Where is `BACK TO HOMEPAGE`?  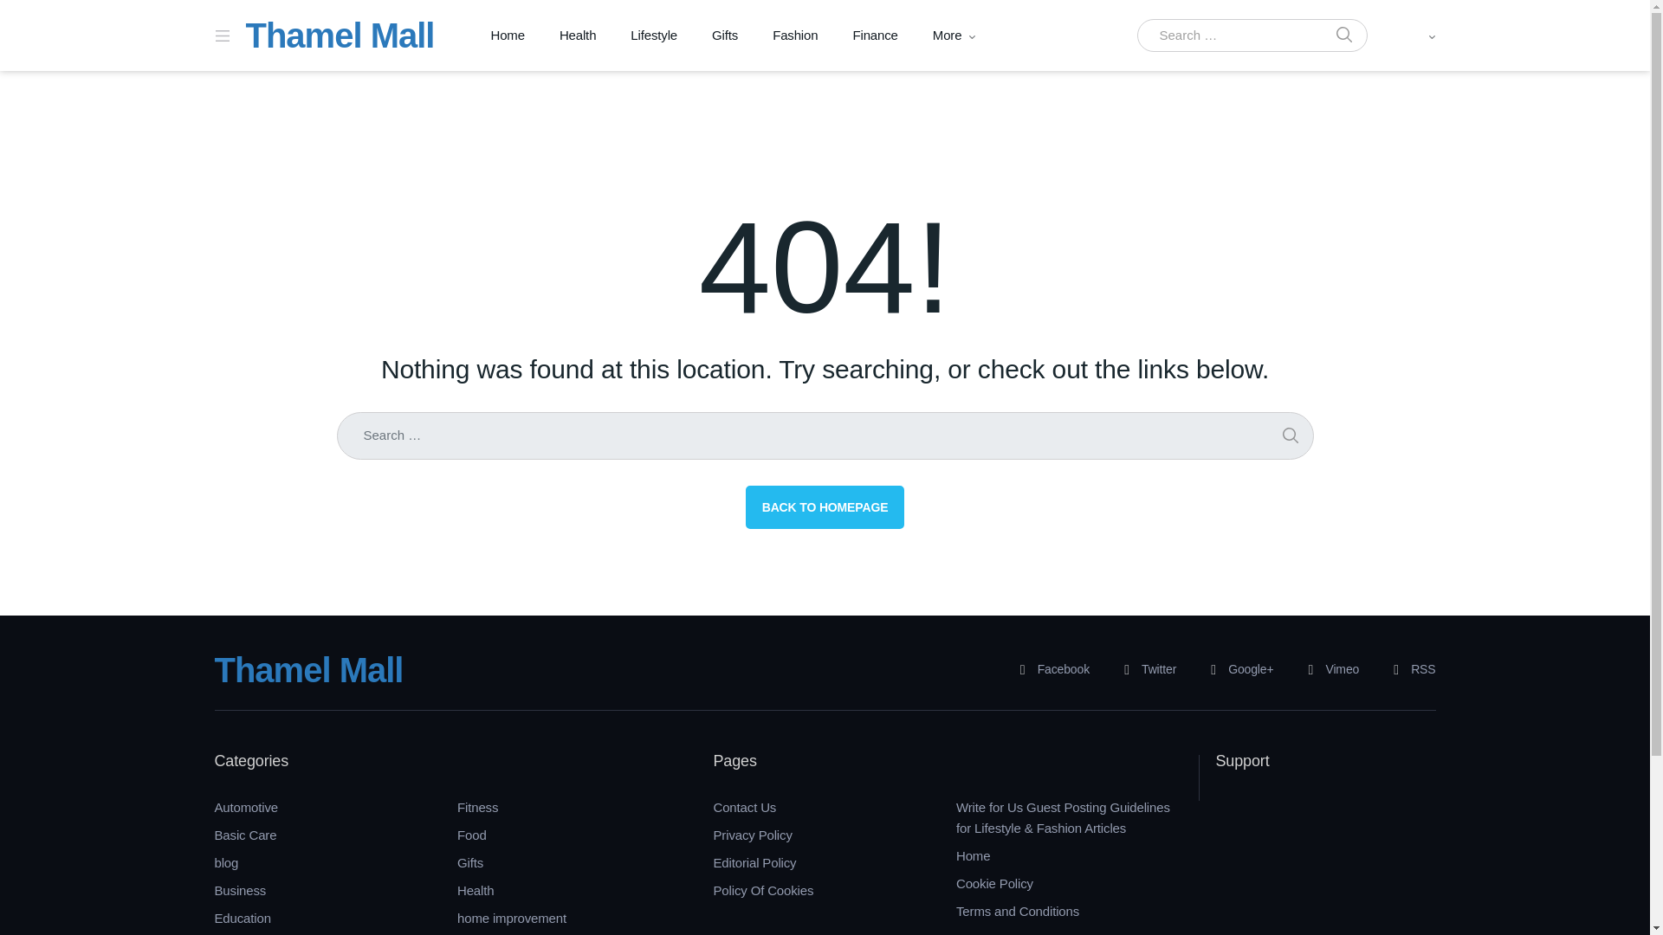
BACK TO HOMEPAGE is located at coordinates (825, 506).